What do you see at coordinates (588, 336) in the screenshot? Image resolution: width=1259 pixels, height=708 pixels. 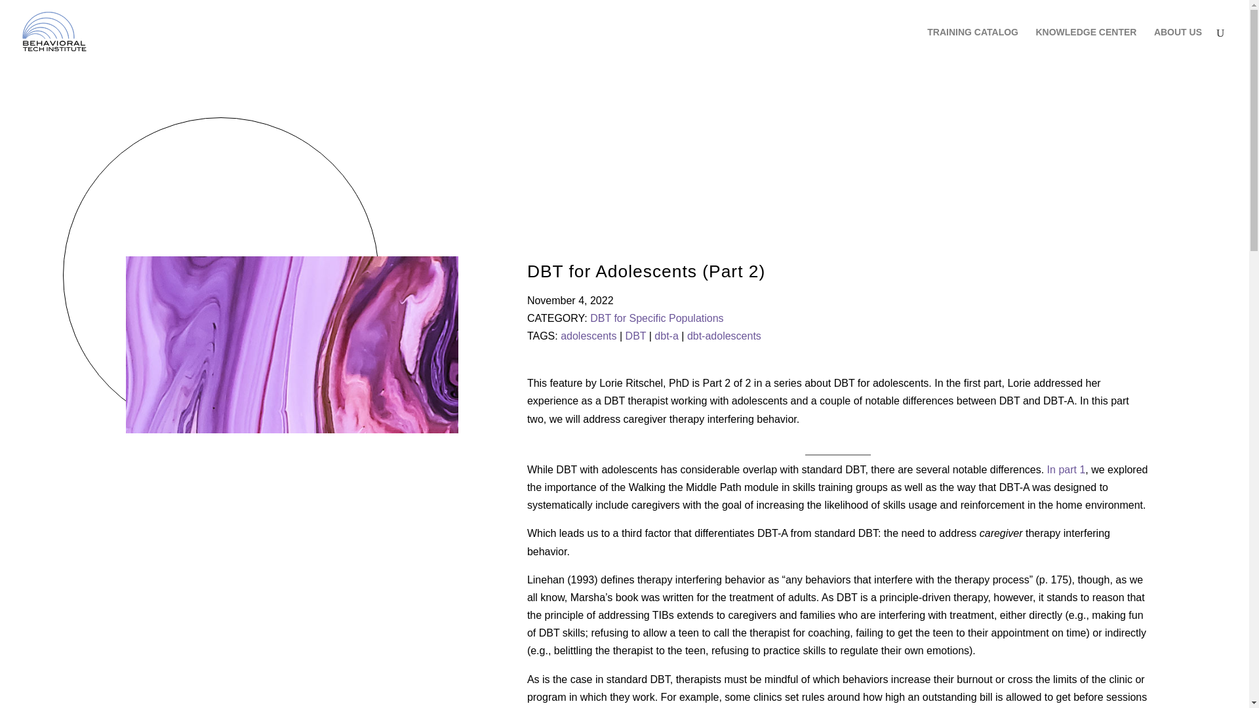 I see `adolescents` at bounding box center [588, 336].